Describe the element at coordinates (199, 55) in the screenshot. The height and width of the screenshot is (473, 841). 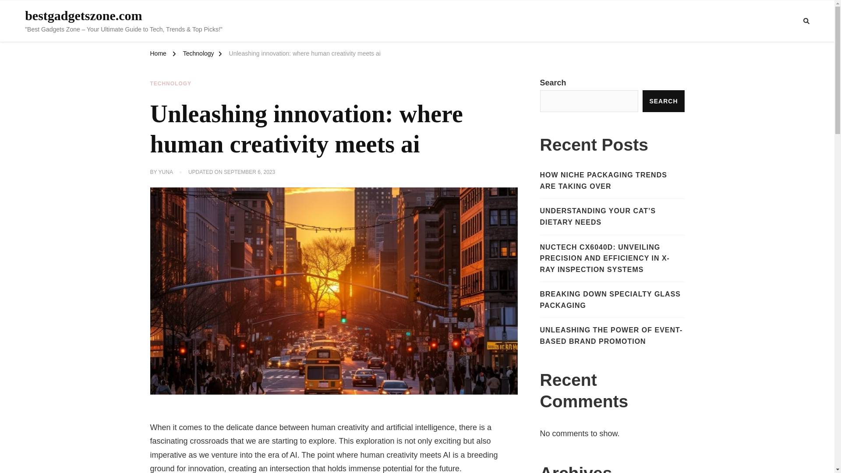
I see `Technology` at that location.